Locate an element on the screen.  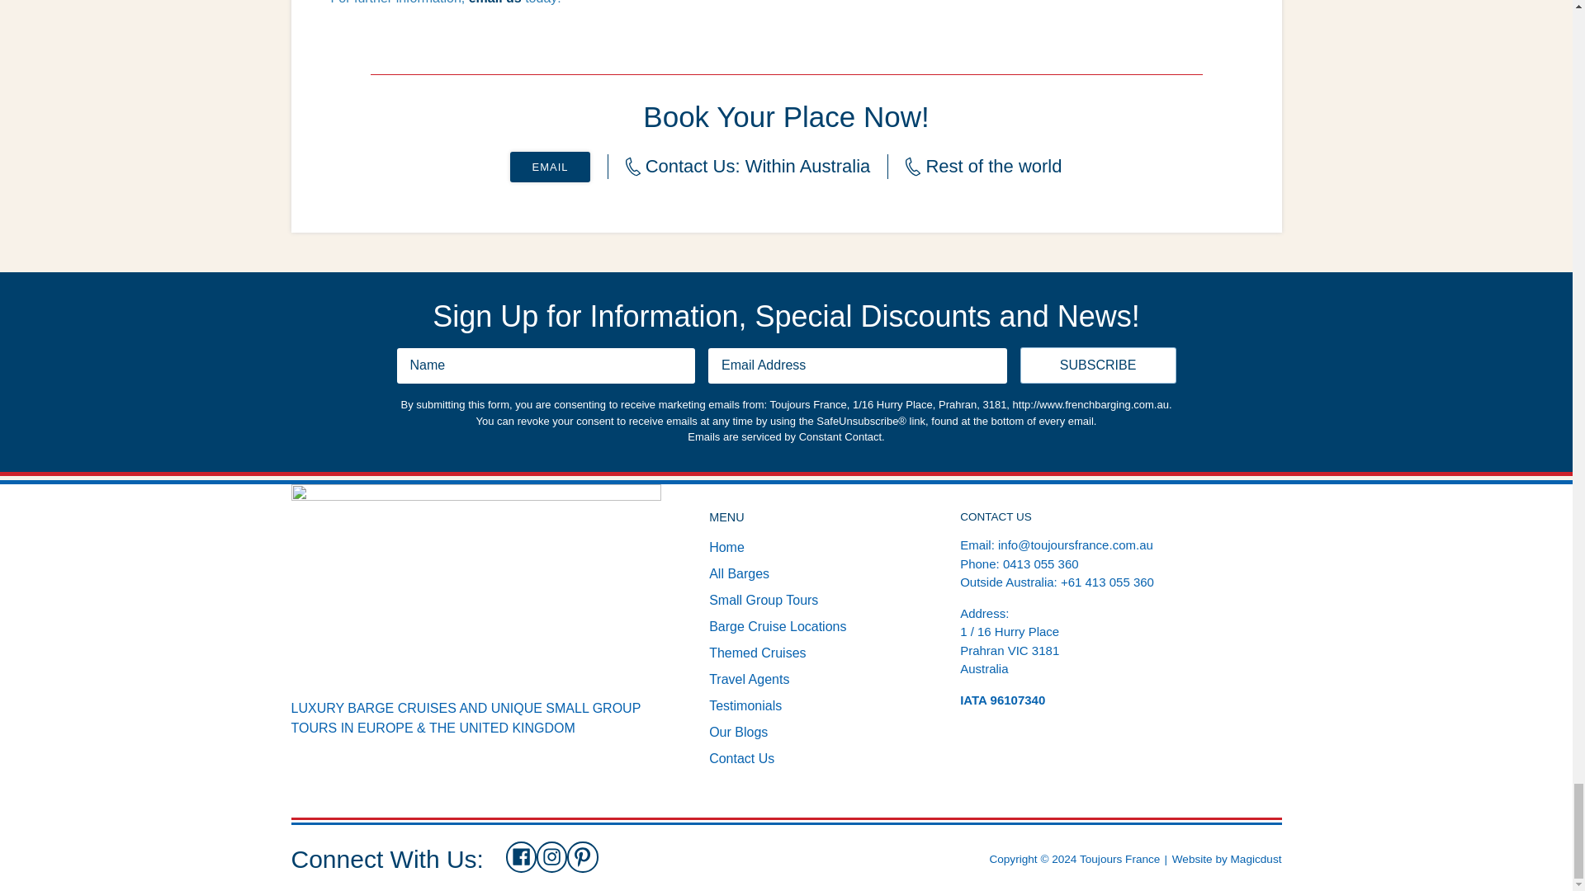
Magicdust is located at coordinates (1256, 858).